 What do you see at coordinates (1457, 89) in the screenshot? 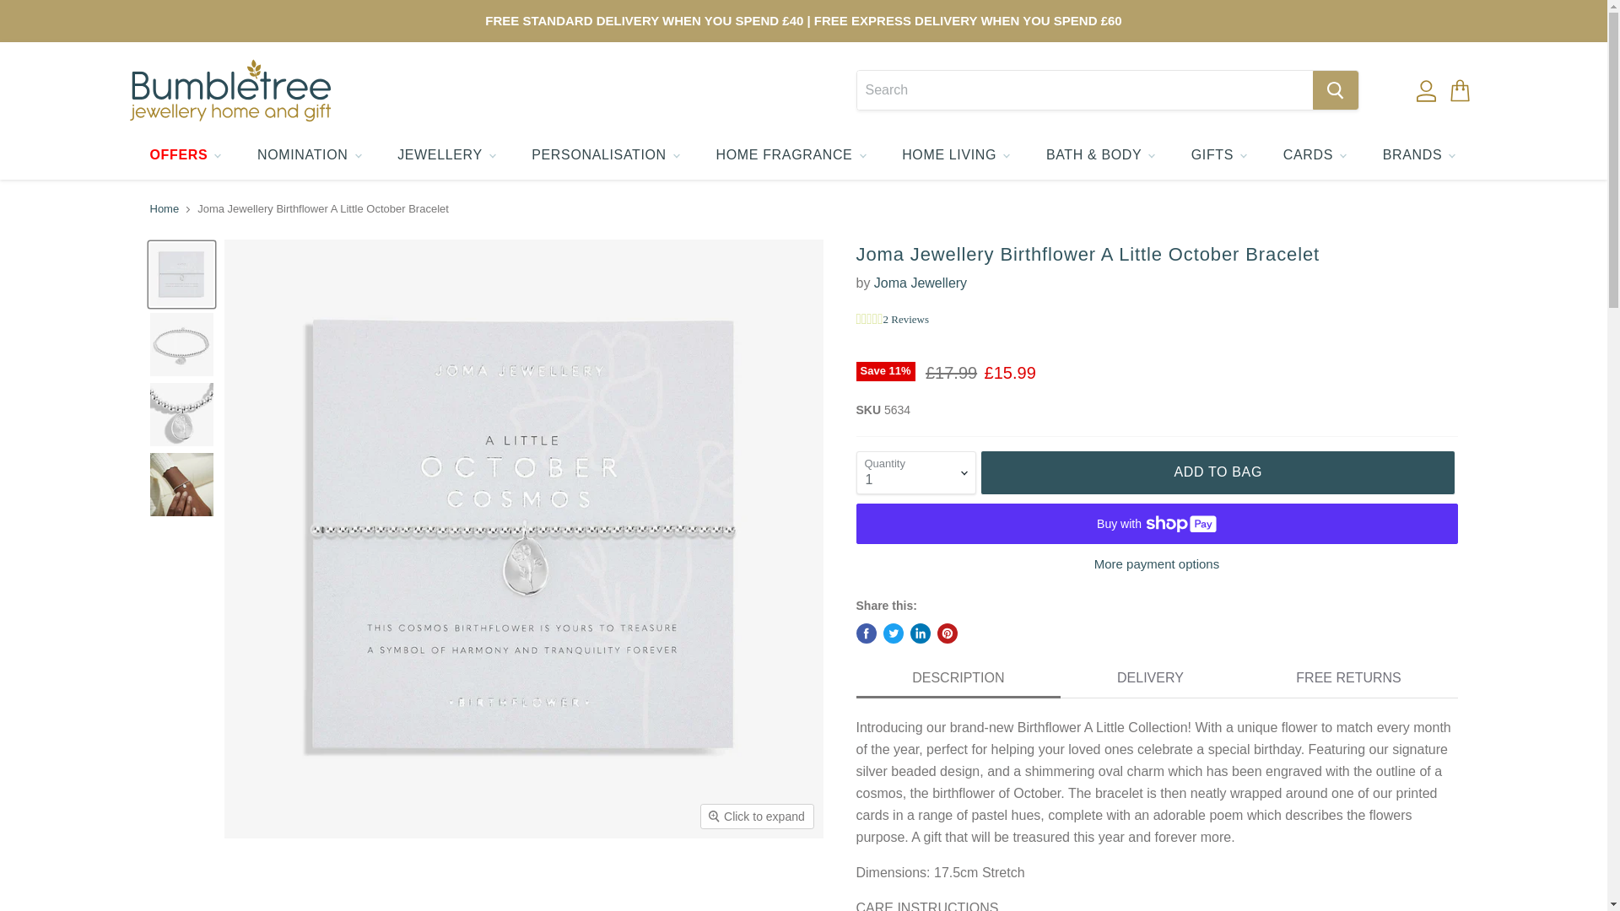
I see `View cart` at bounding box center [1457, 89].